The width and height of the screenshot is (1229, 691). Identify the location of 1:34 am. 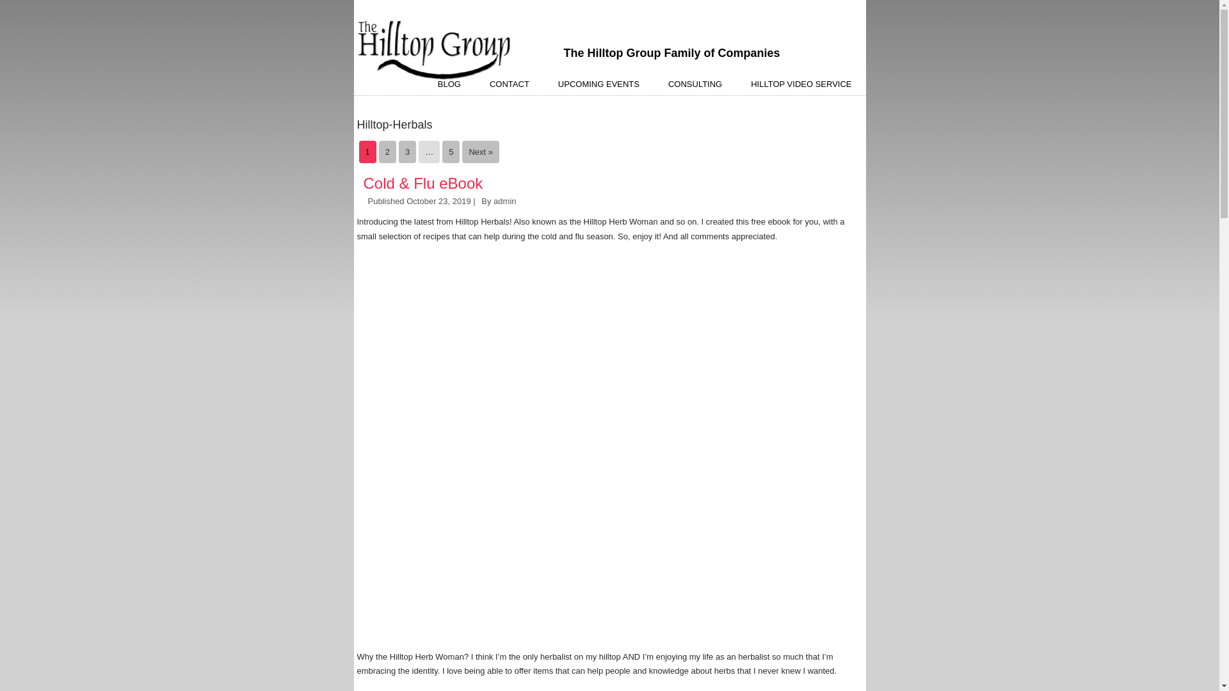
(438, 201).